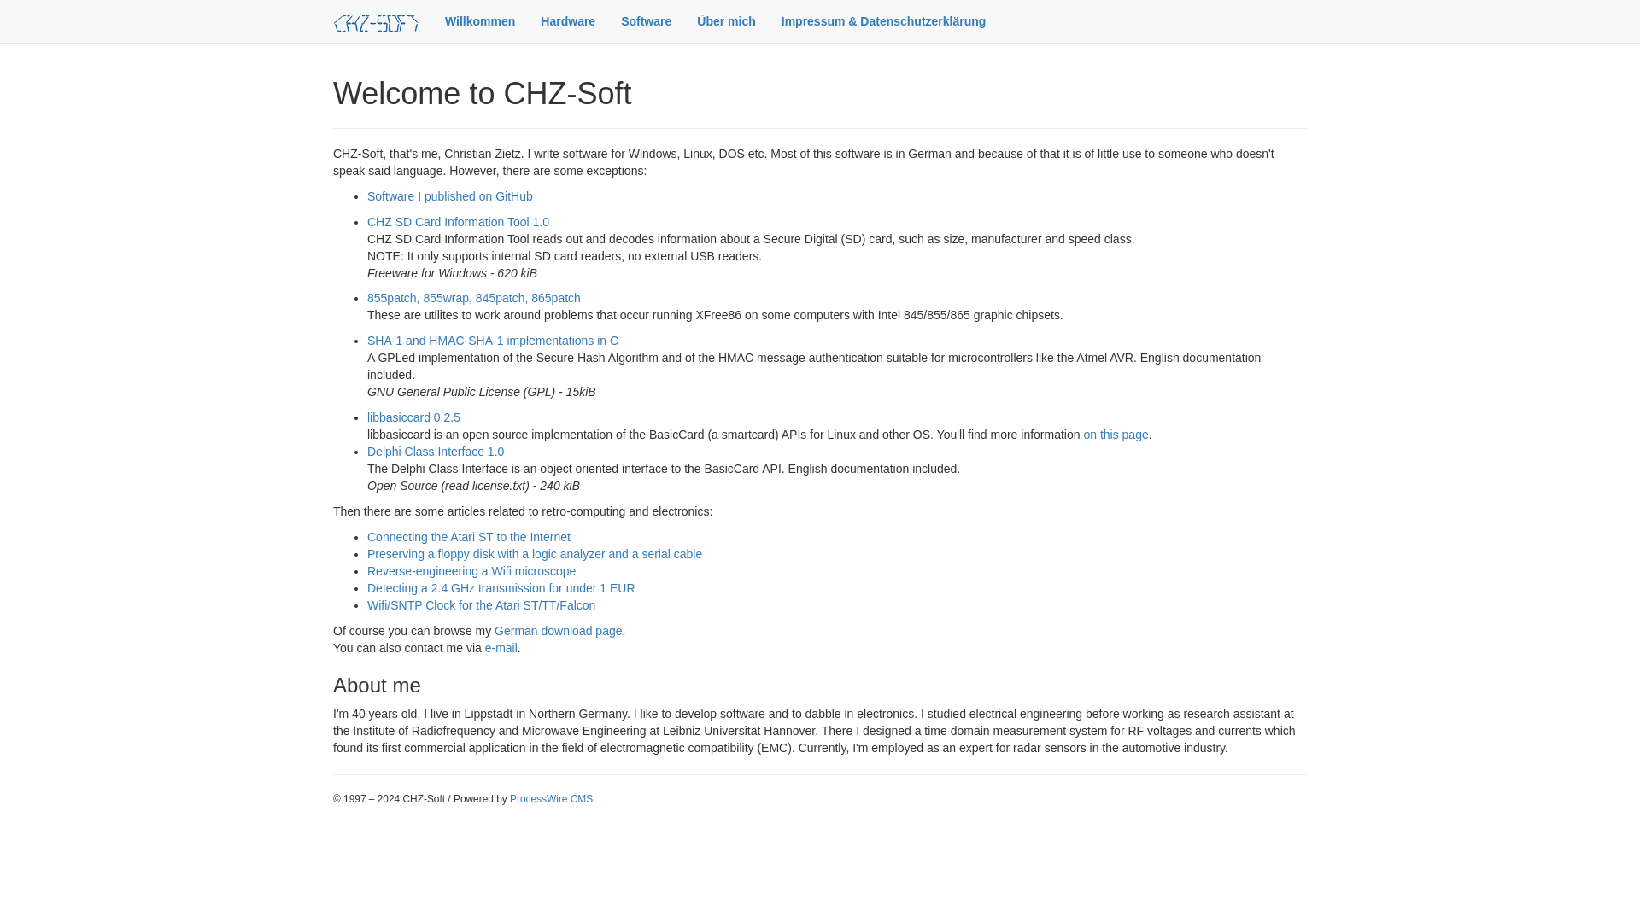  I want to click on on this page, so click(1116, 435).